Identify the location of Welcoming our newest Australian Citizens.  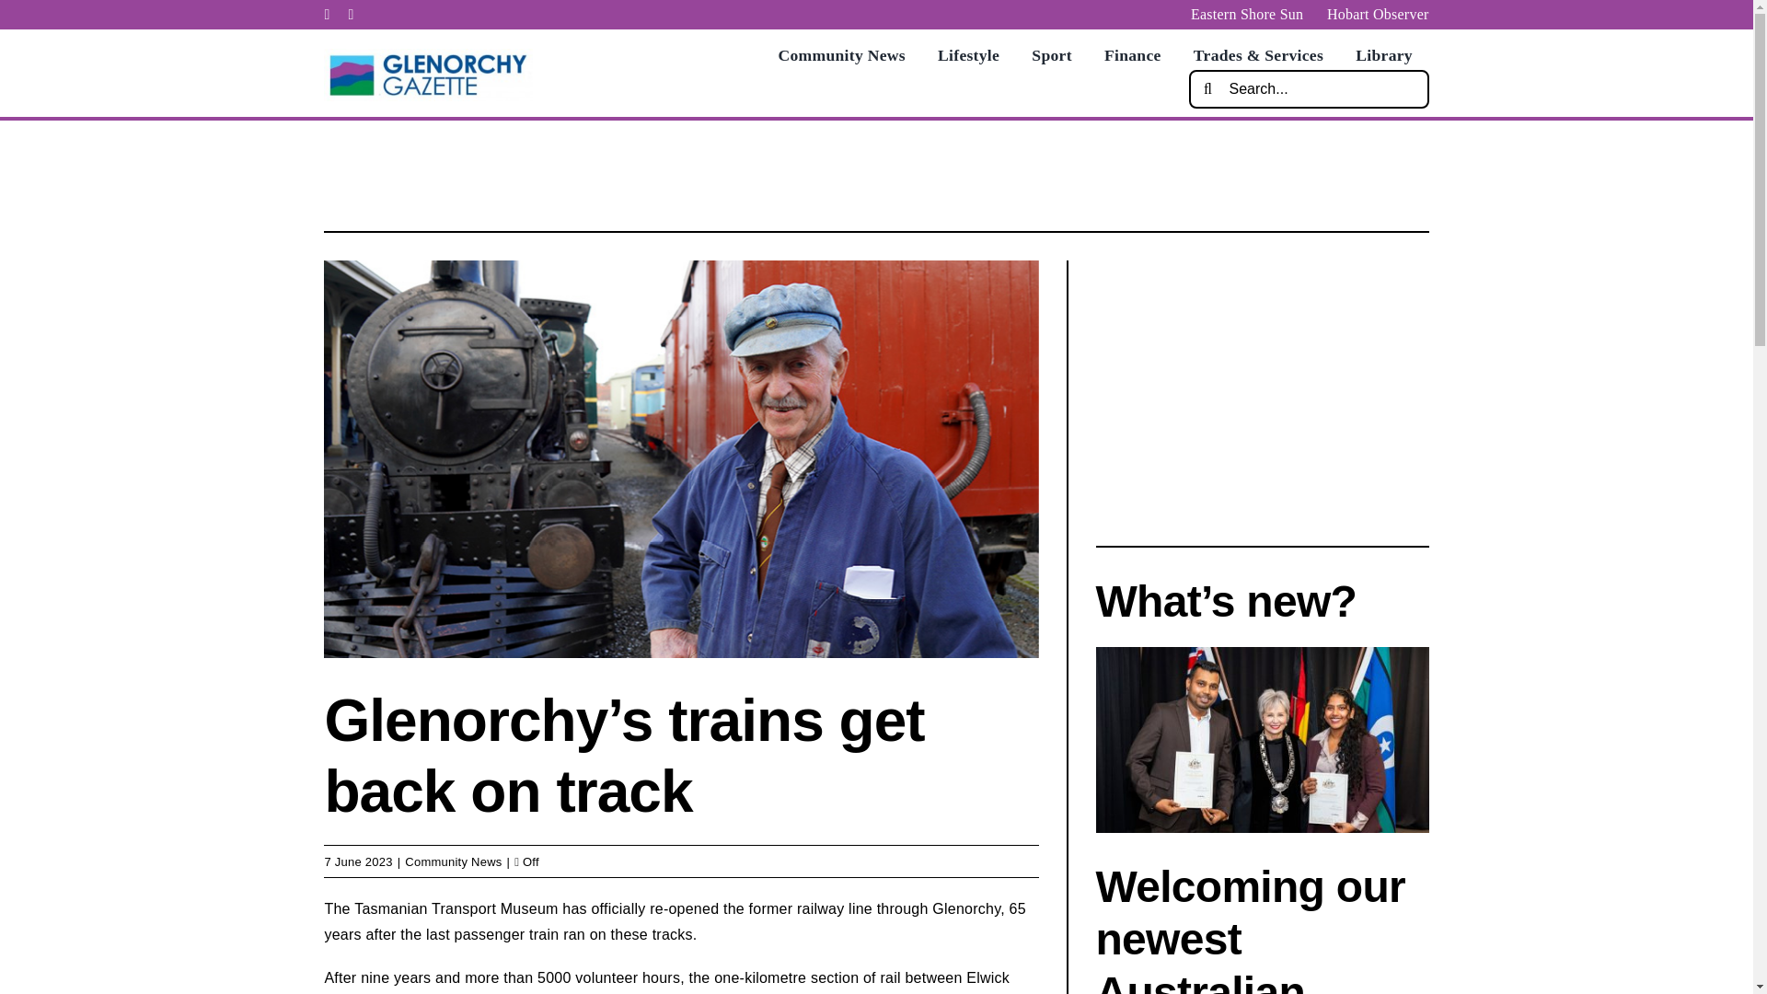
(1250, 928).